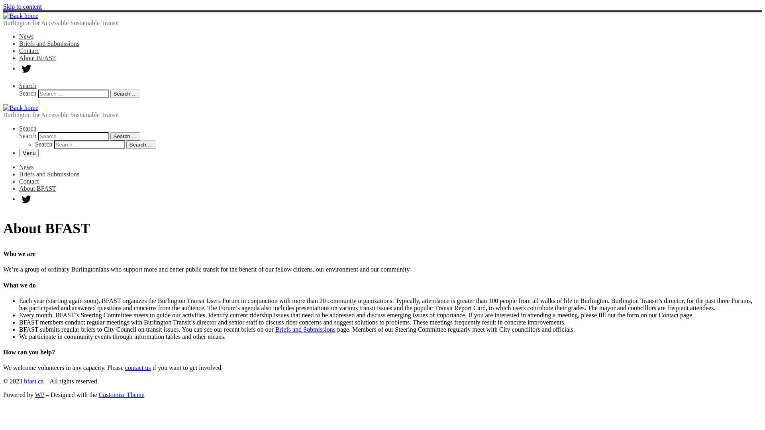 This screenshot has height=430, width=765. What do you see at coordinates (138, 368) in the screenshot?
I see `contact us` at bounding box center [138, 368].